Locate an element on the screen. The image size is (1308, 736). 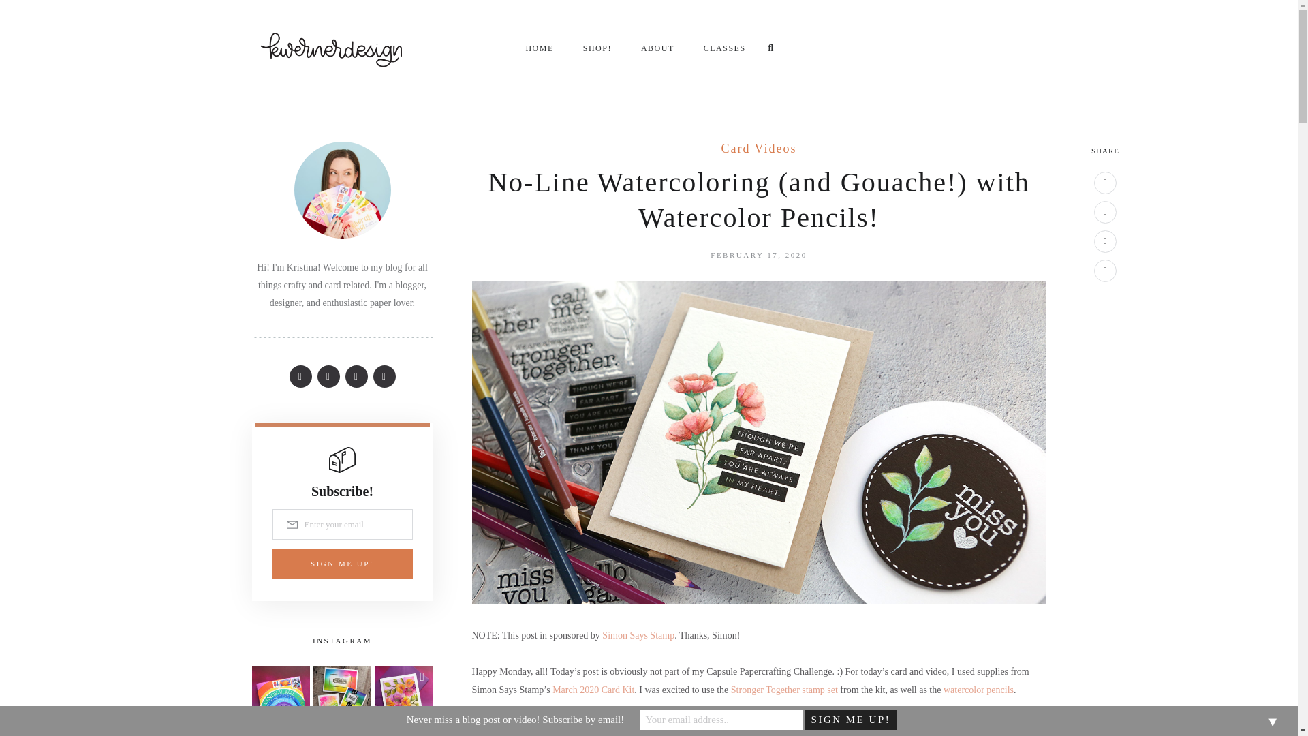
Sign me up! is located at coordinates (850, 720).